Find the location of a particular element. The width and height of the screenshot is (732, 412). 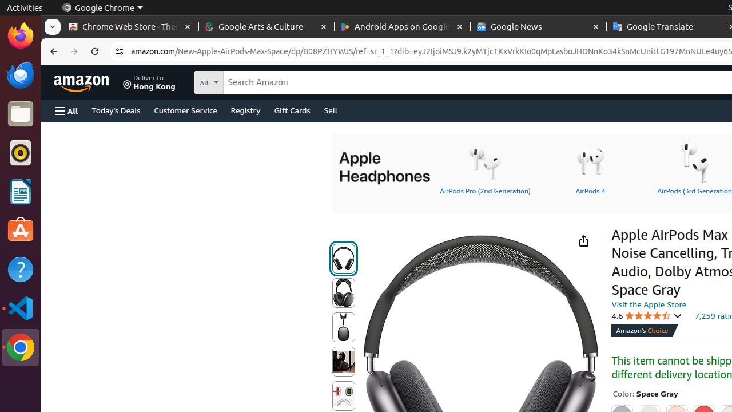

Registry is located at coordinates (246, 110).